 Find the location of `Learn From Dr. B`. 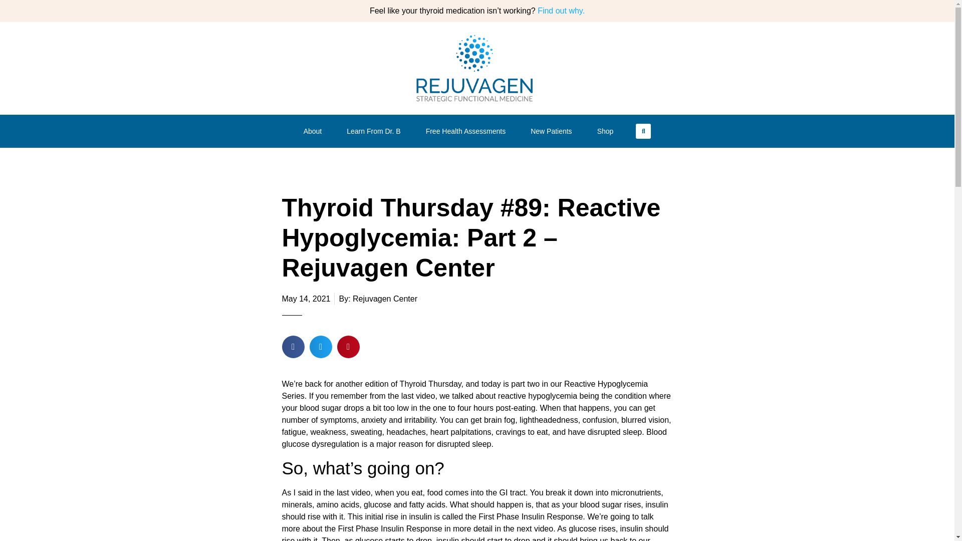

Learn From Dr. B is located at coordinates (376, 131).